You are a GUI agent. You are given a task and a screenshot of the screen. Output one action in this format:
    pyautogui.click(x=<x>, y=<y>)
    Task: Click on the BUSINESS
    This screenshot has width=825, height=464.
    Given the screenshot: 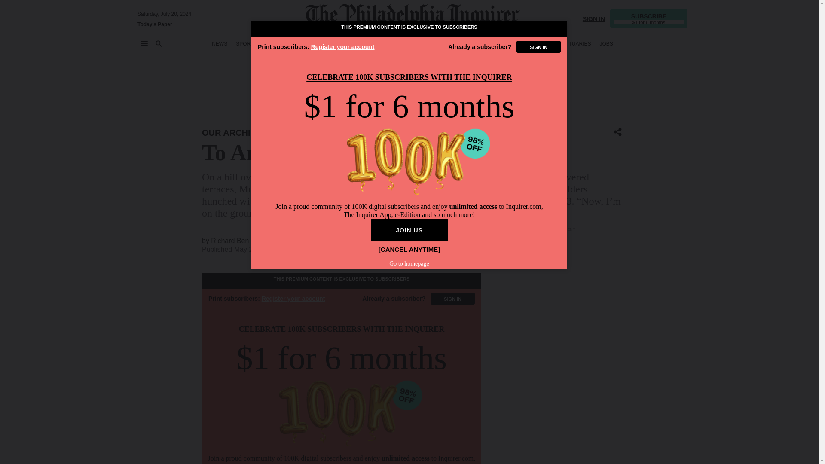 What is the action you would take?
    pyautogui.click(x=309, y=44)
    